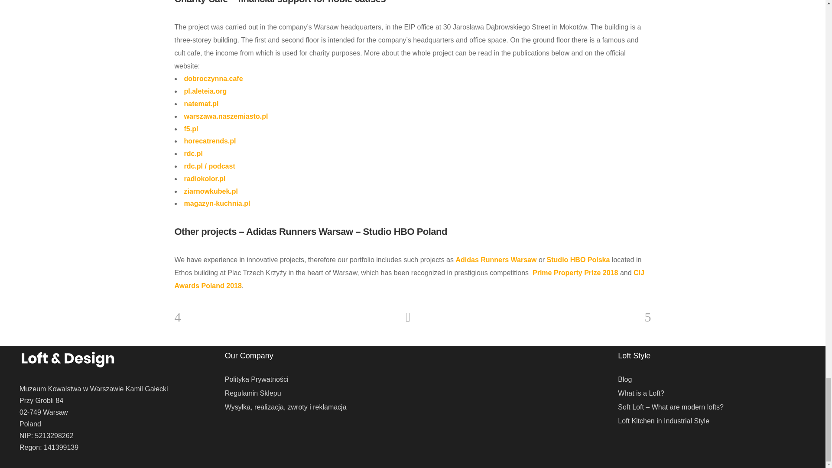  Describe the element at coordinates (213, 78) in the screenshot. I see `dobroczynna.cafe` at that location.